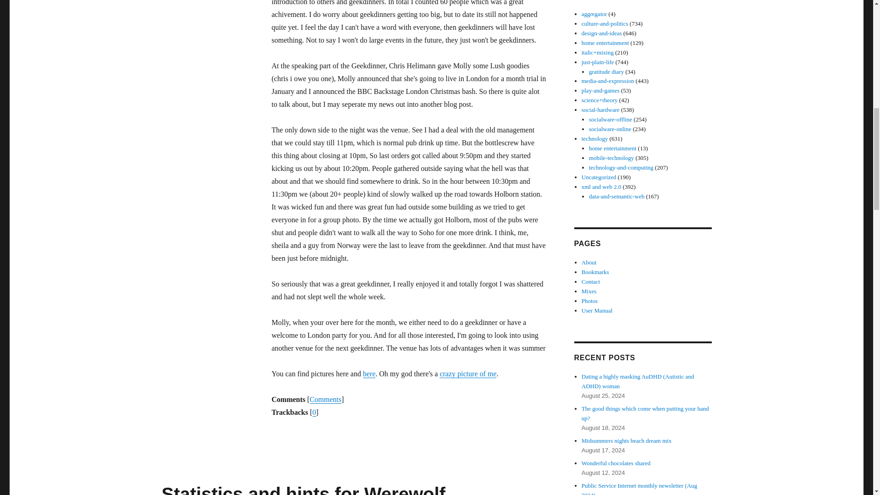 This screenshot has height=495, width=880. What do you see at coordinates (325, 399) in the screenshot?
I see `Comments` at bounding box center [325, 399].